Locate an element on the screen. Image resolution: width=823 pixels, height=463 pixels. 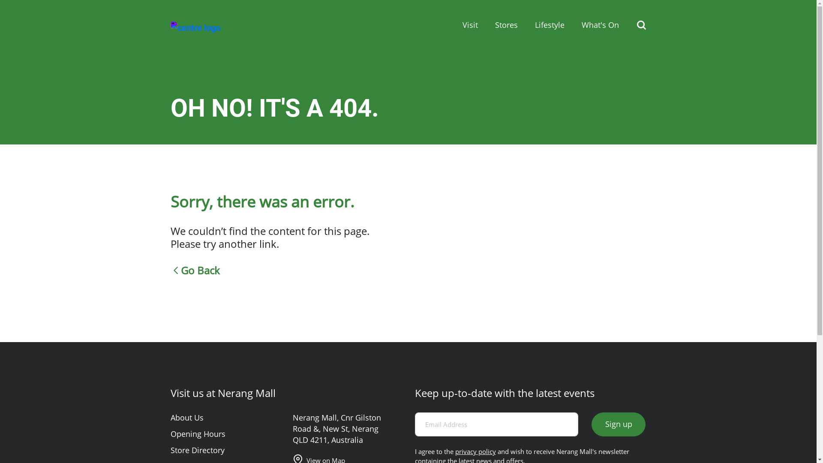
Go Back is located at coordinates (327, 271).